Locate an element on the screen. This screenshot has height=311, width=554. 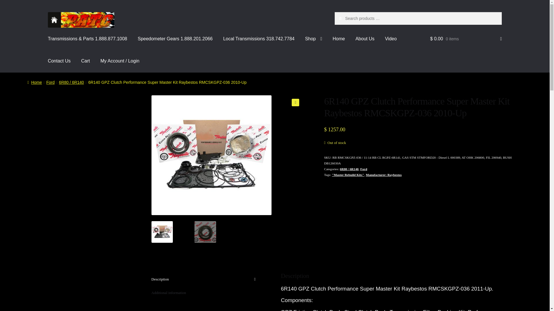
Home is located at coordinates (339, 39).